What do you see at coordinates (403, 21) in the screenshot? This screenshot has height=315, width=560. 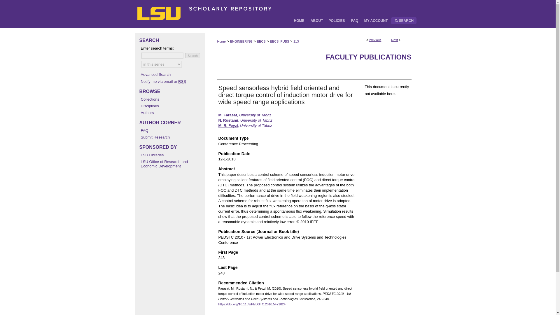 I see `SEARCH` at bounding box center [403, 21].